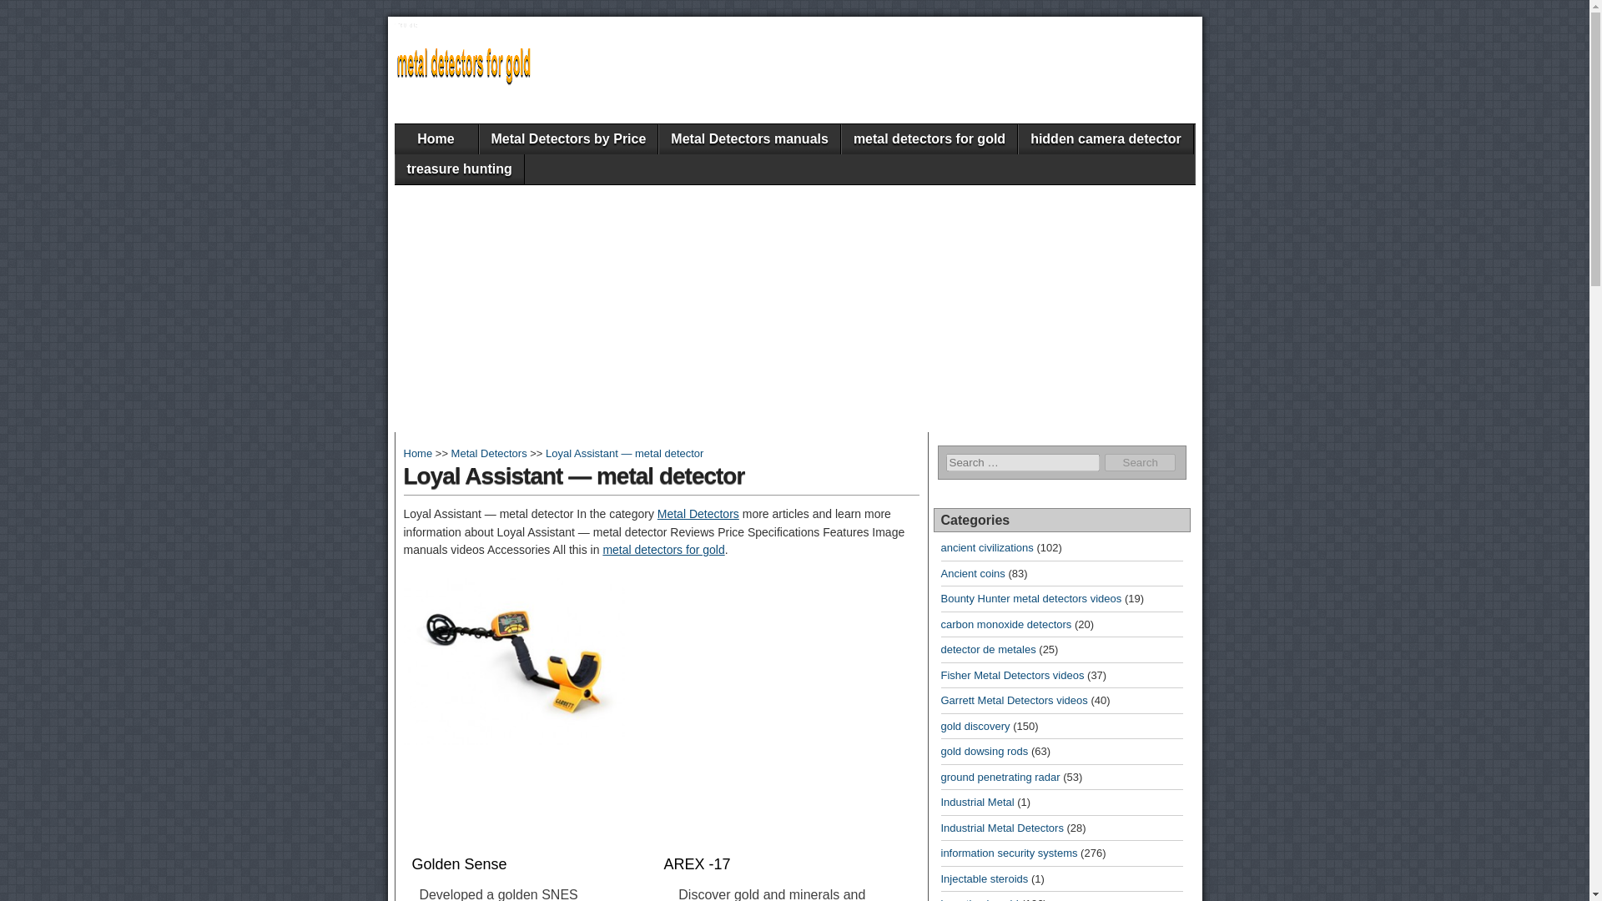 The width and height of the screenshot is (1602, 901). Describe the element at coordinates (662, 550) in the screenshot. I see `metal detectors for gold` at that location.